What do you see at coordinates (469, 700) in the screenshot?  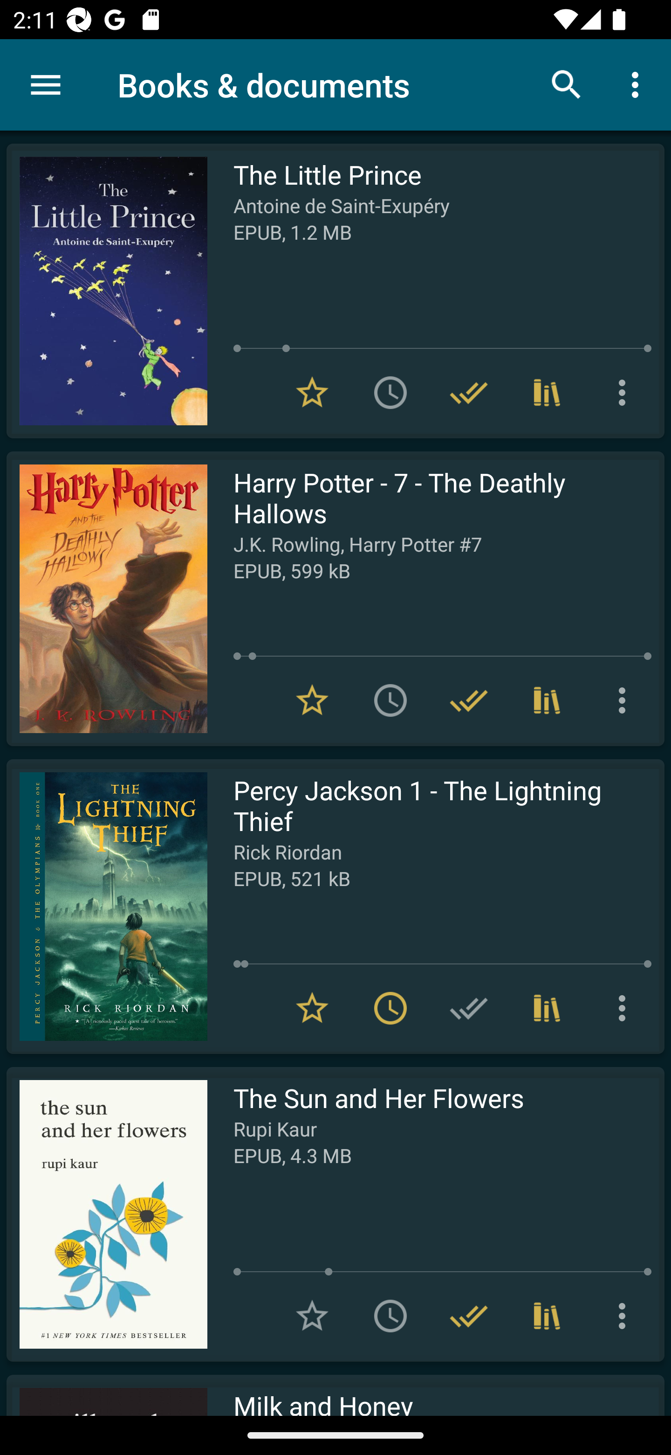 I see `Remove from Have read` at bounding box center [469, 700].